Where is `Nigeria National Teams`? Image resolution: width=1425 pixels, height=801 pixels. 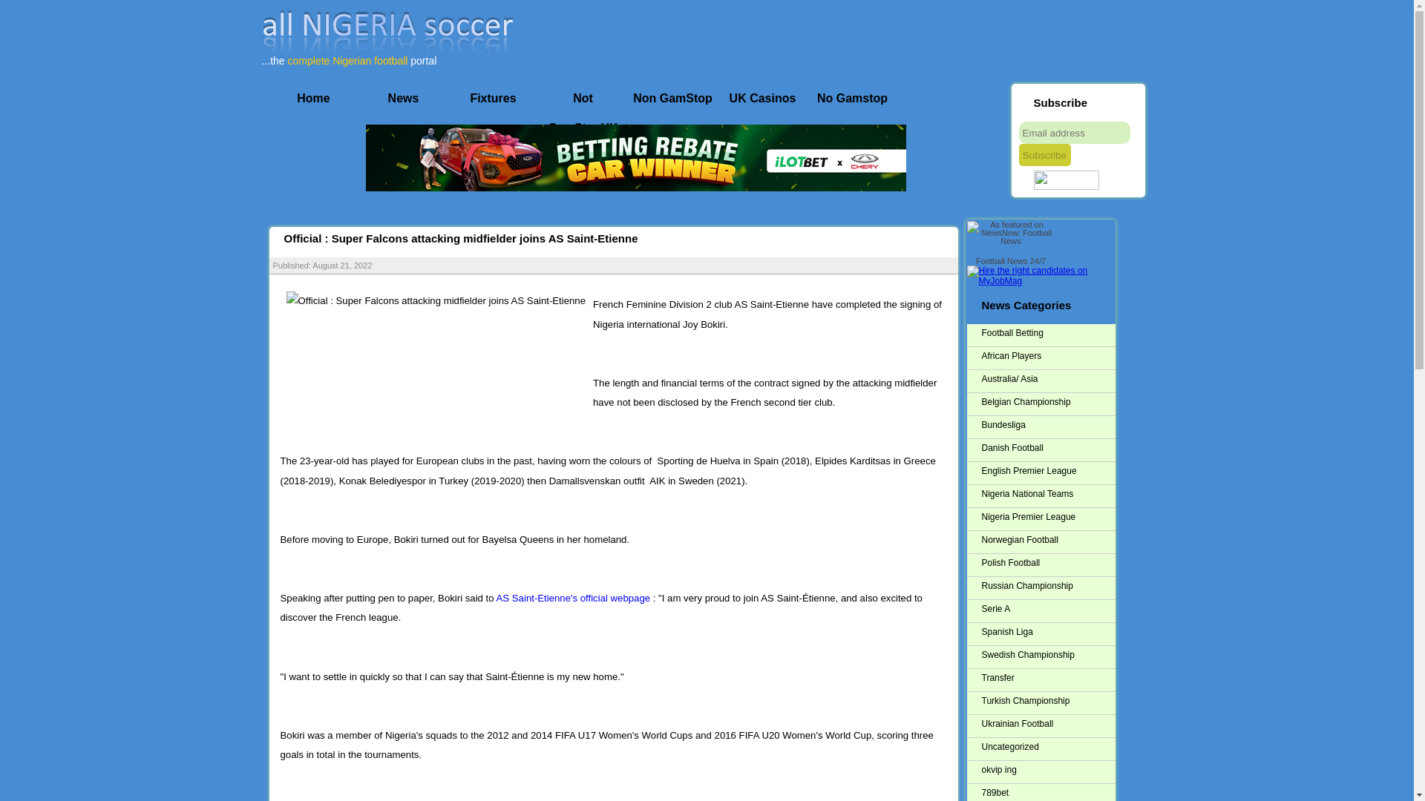
Nigeria National Teams is located at coordinates (1048, 494).